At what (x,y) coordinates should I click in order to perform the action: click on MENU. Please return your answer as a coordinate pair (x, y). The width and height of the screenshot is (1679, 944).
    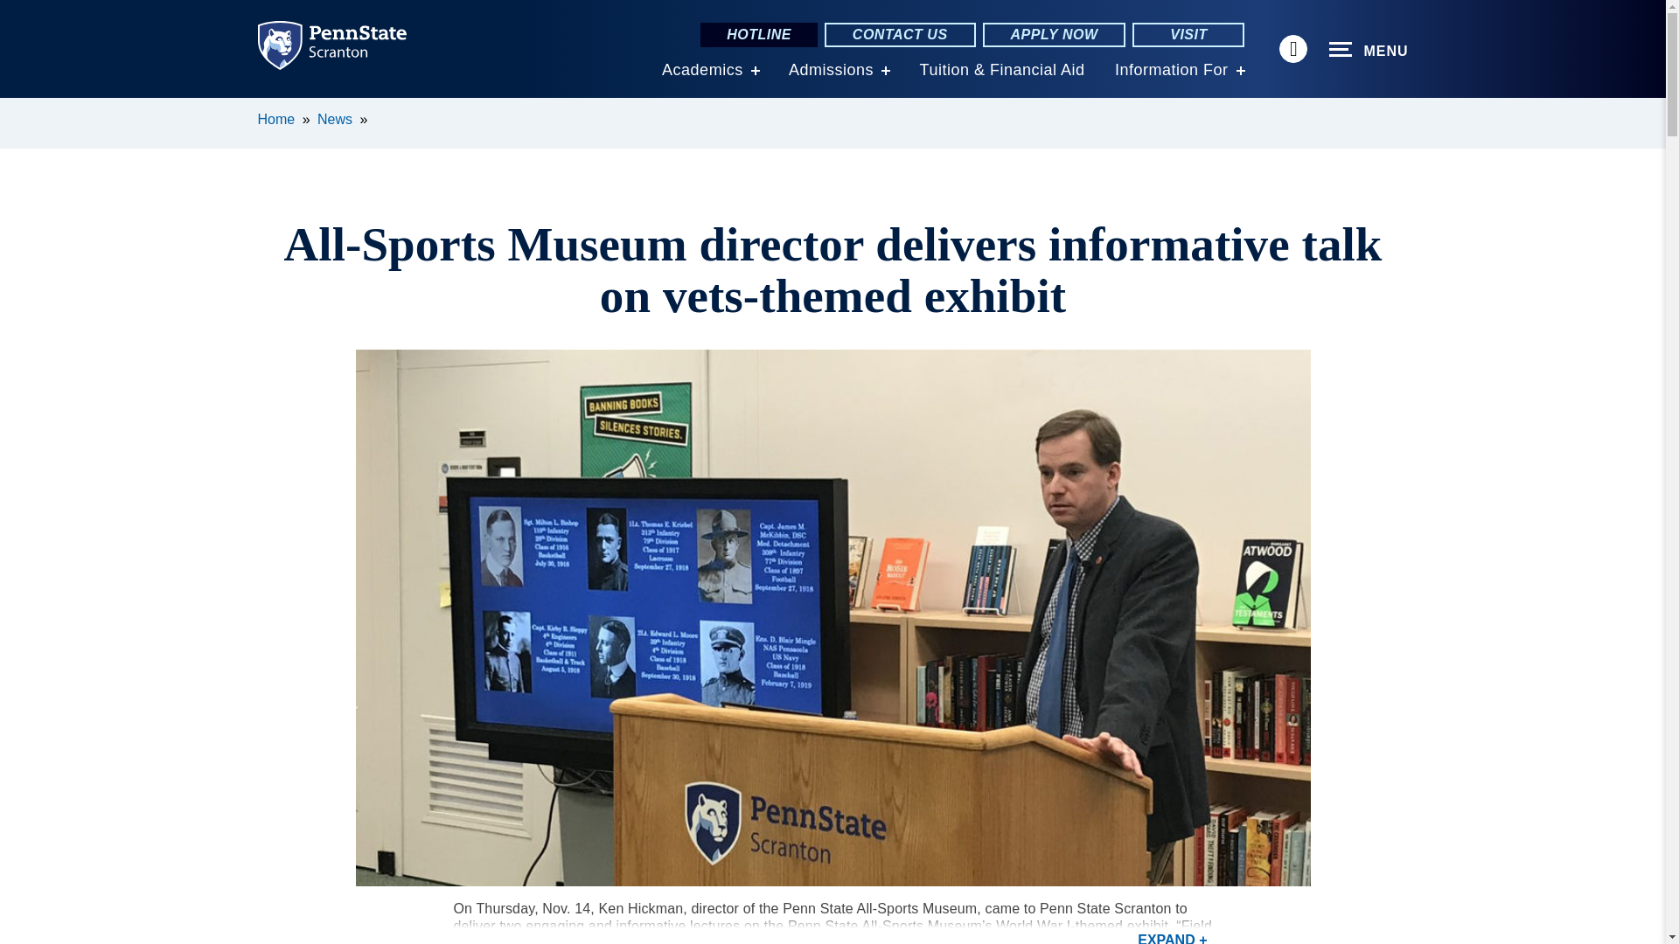
    Looking at the image, I should click on (1369, 50).